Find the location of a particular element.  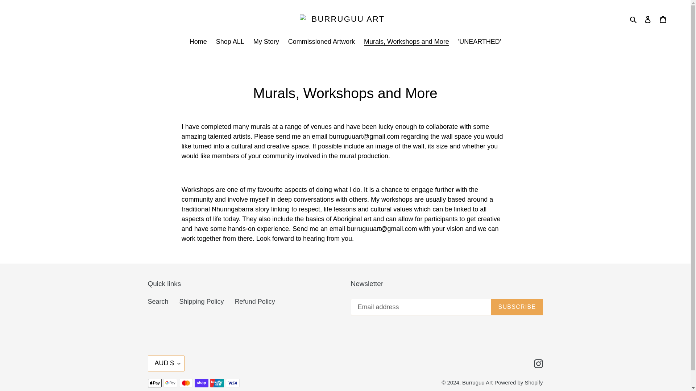

My Story is located at coordinates (266, 42).